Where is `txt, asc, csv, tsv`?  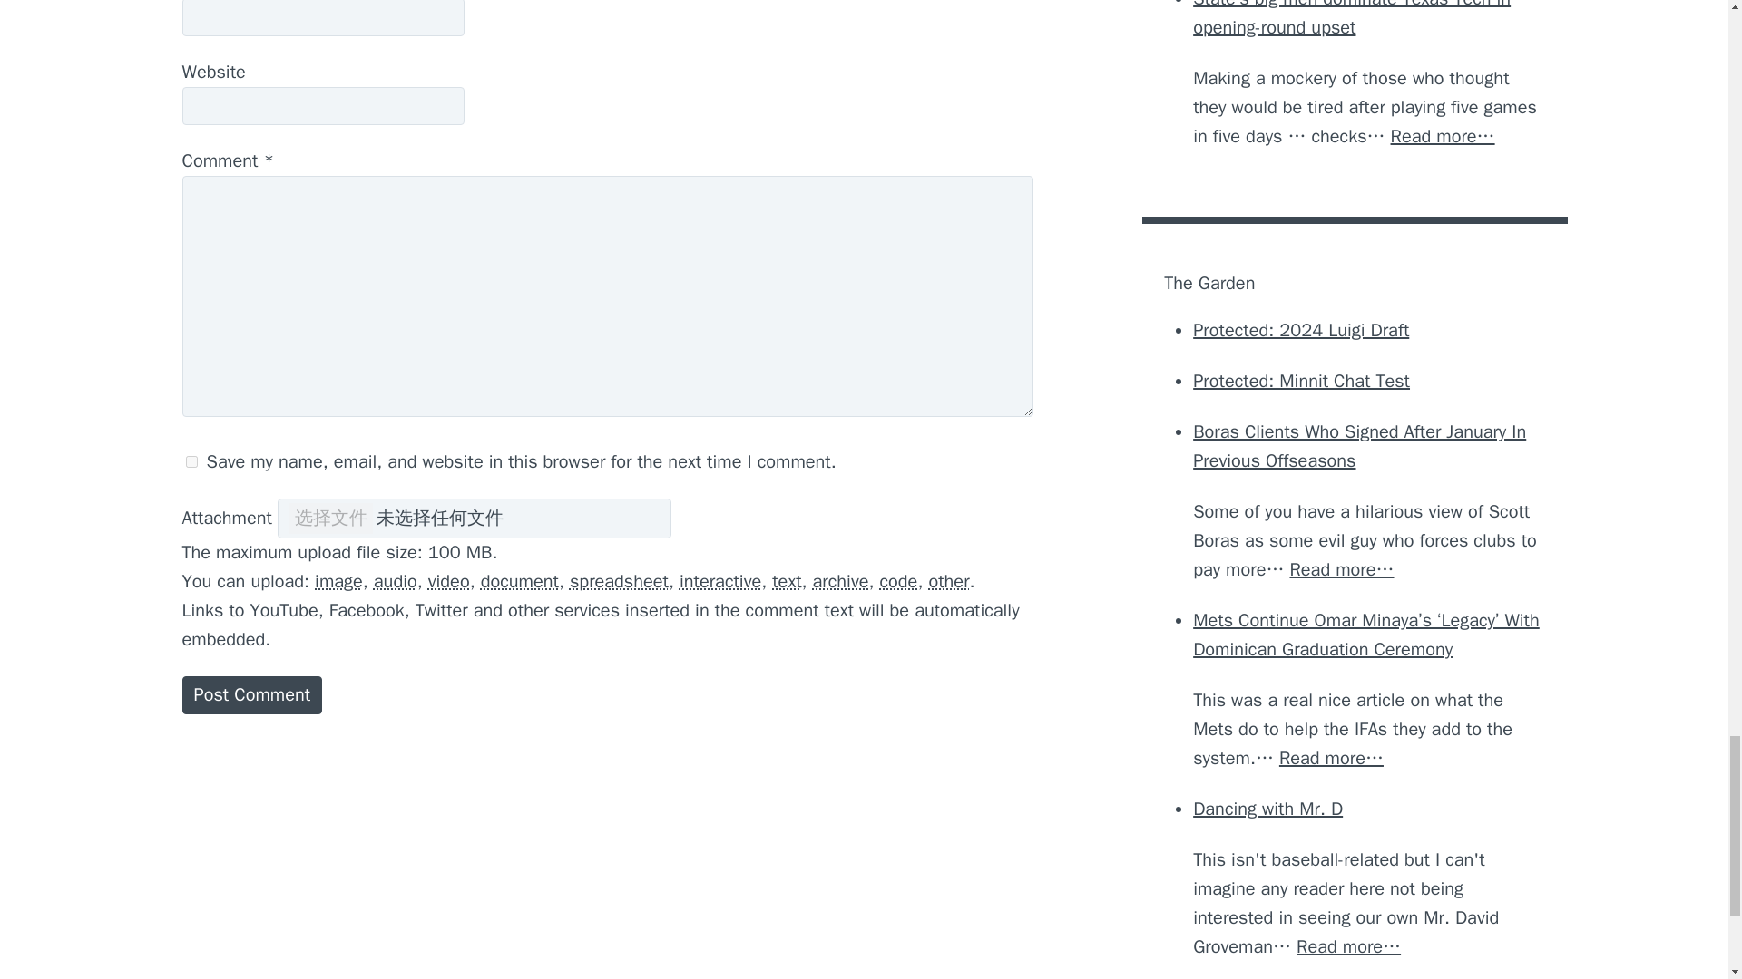 txt, asc, csv, tsv is located at coordinates (786, 581).